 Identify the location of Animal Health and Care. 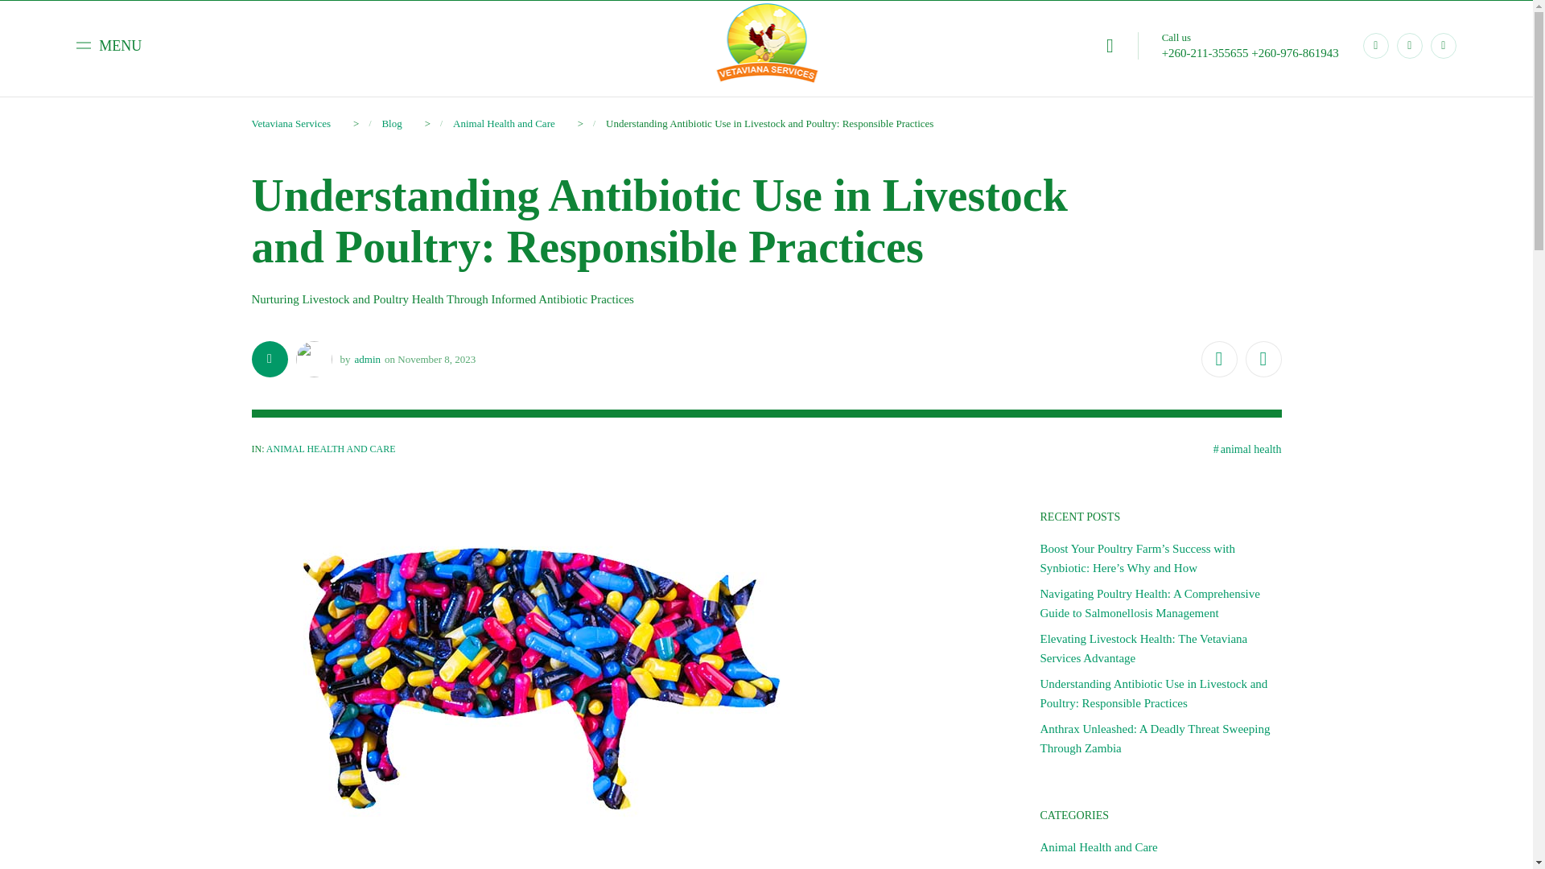
(1098, 846).